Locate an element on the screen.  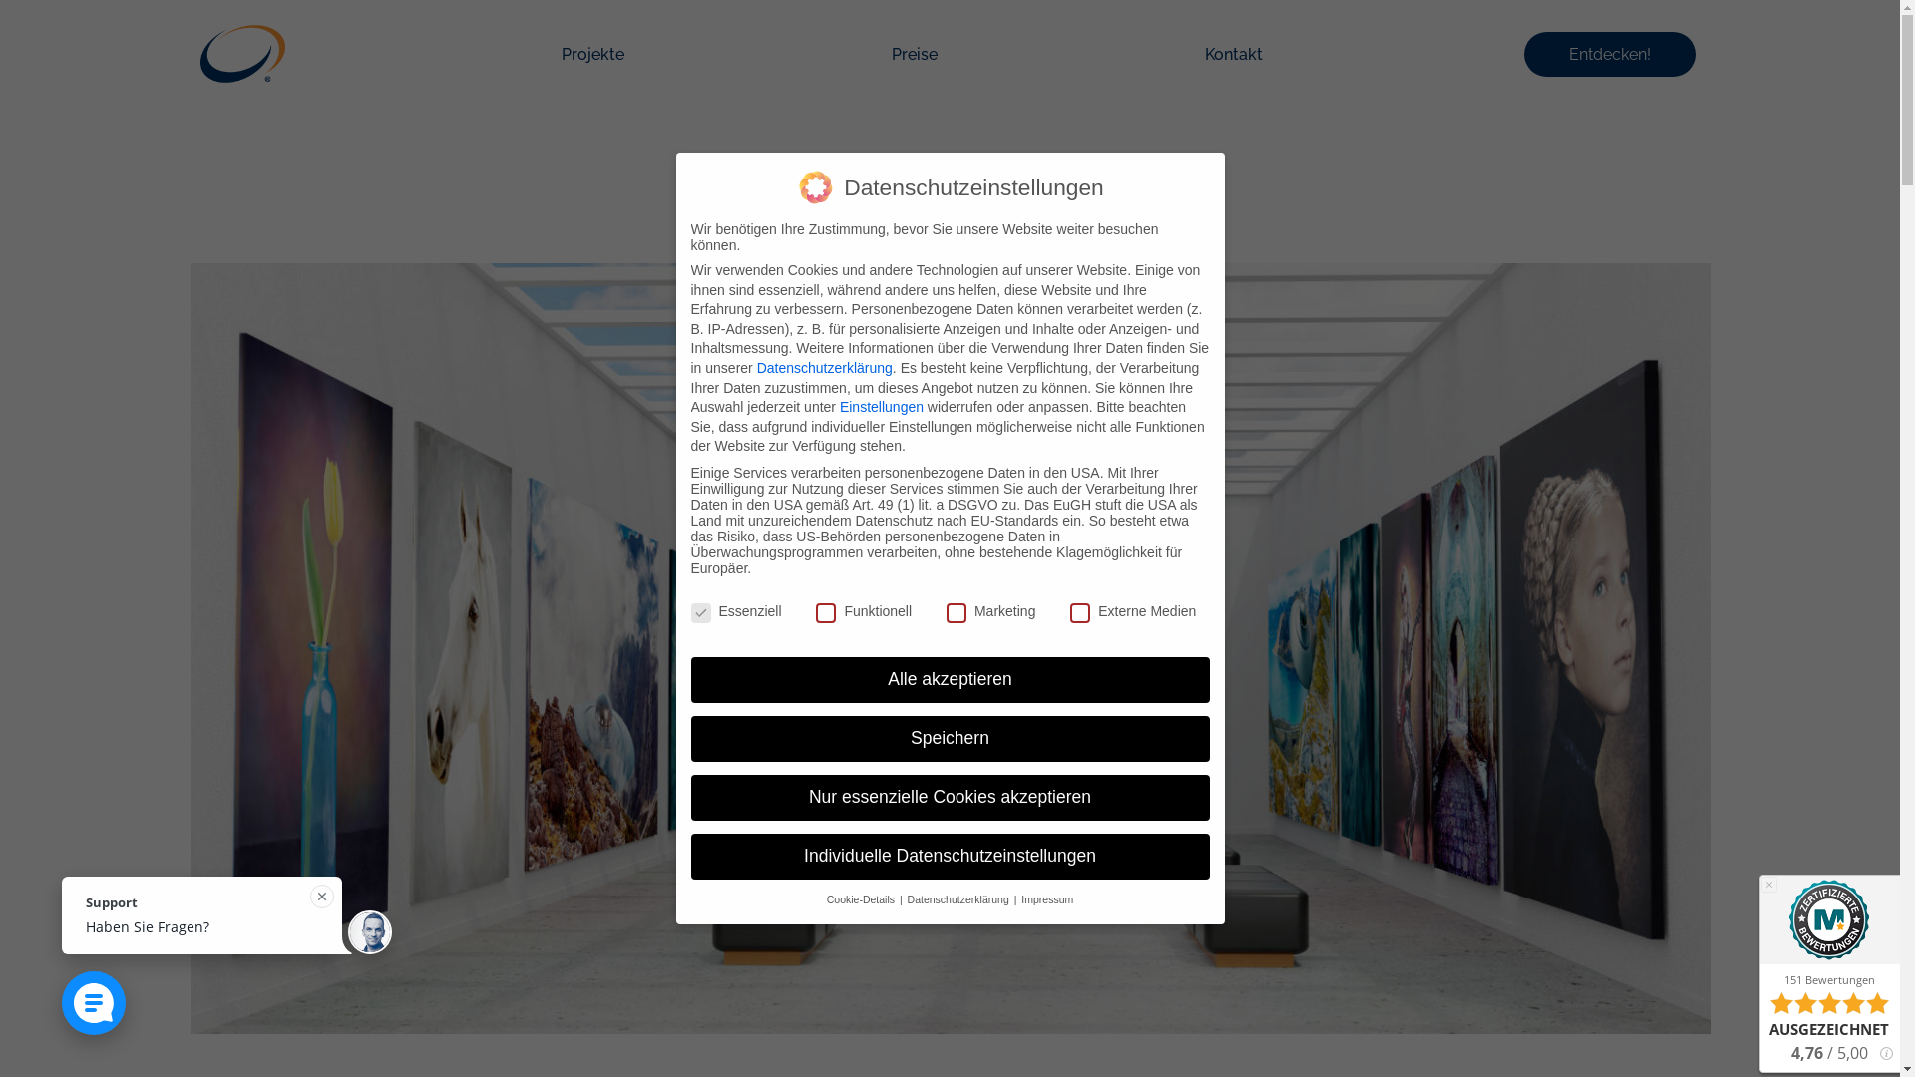
Entdecken! is located at coordinates (1610, 54).